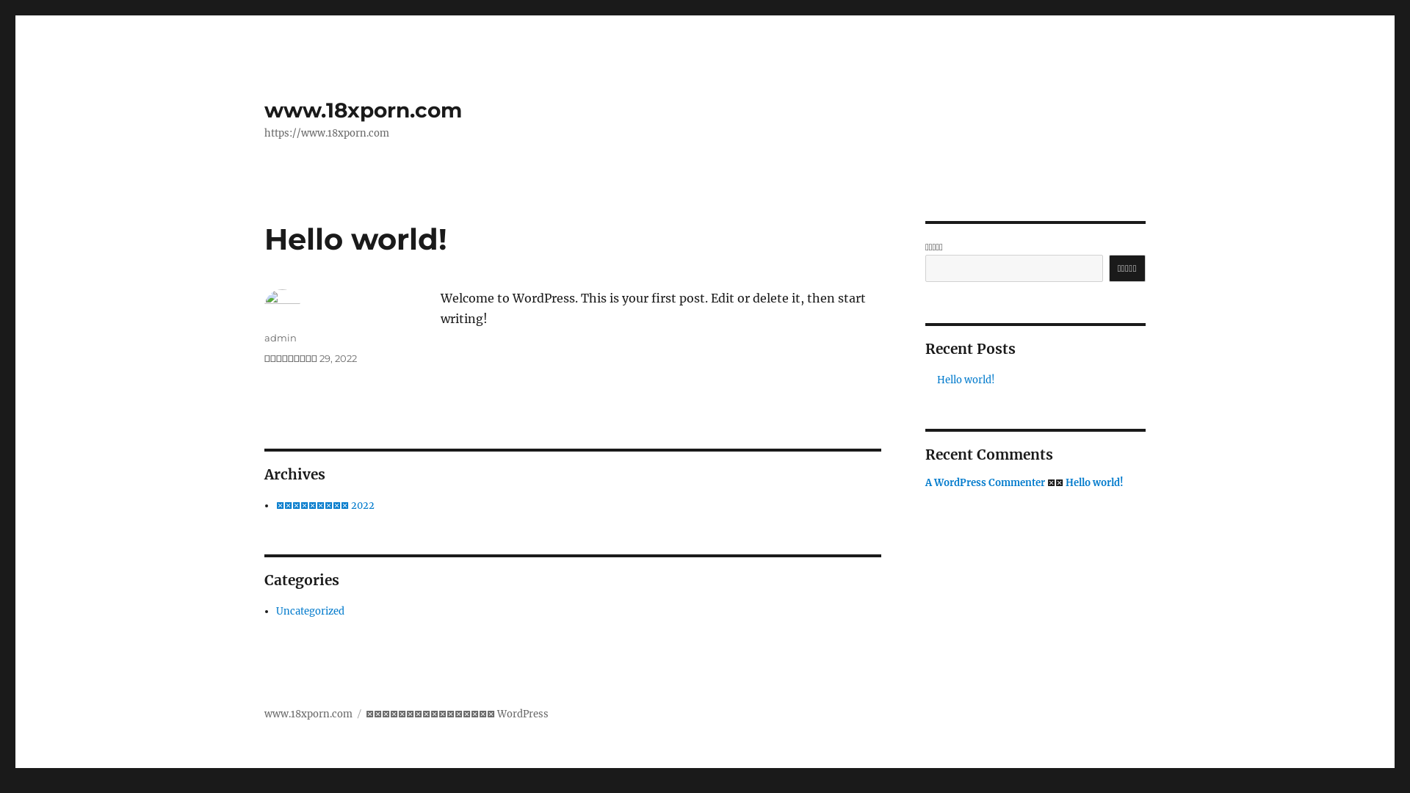 This screenshot has height=793, width=1410. What do you see at coordinates (1094, 483) in the screenshot?
I see `Hello world!` at bounding box center [1094, 483].